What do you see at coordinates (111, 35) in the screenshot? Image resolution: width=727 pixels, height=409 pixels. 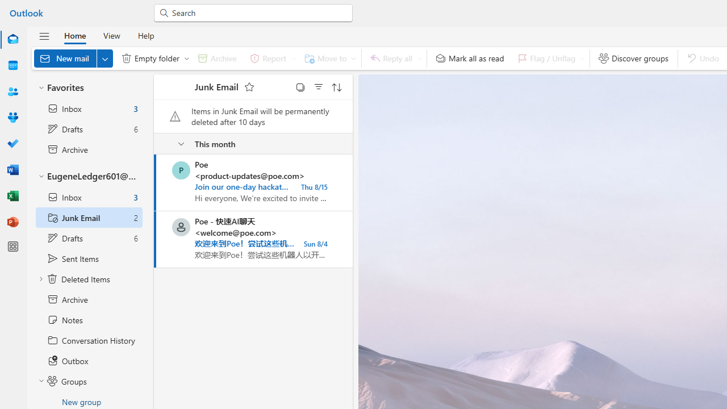 I see `View` at bounding box center [111, 35].